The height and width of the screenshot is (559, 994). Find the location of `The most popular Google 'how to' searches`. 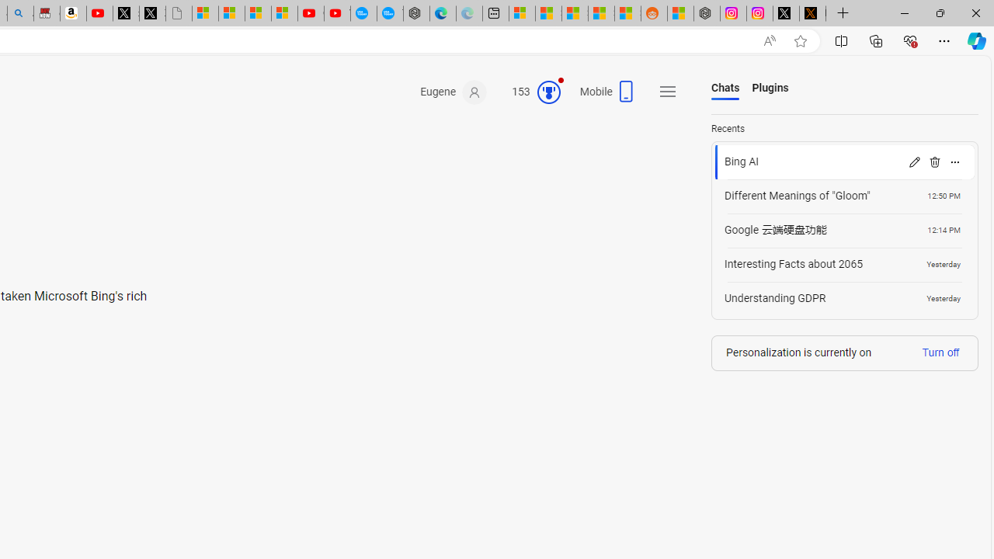

The most popular Google 'how to' searches is located at coordinates (390, 14).